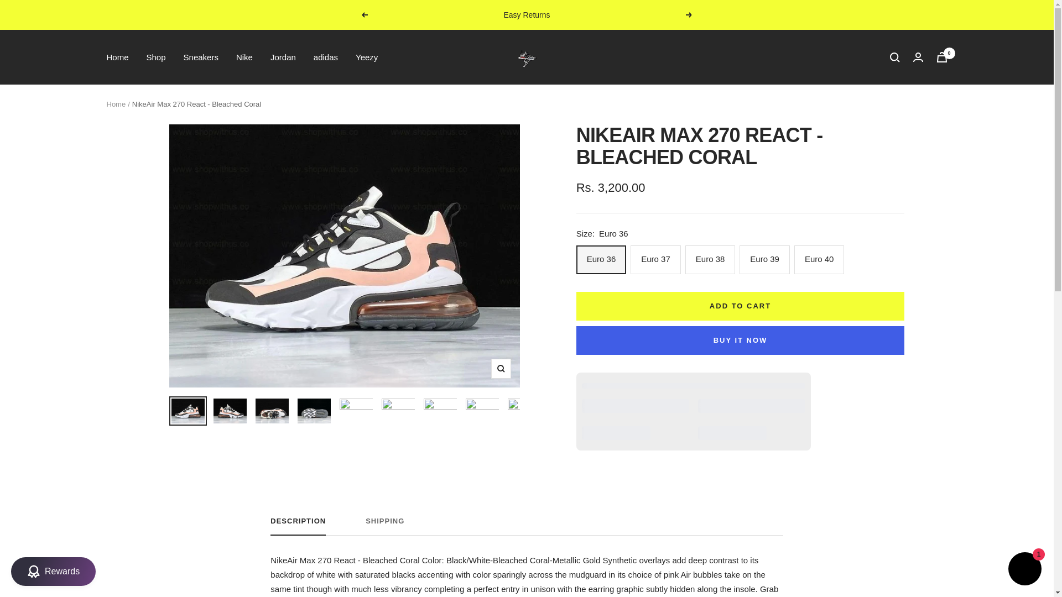  Describe the element at coordinates (283, 56) in the screenshot. I see `Jordan` at that location.